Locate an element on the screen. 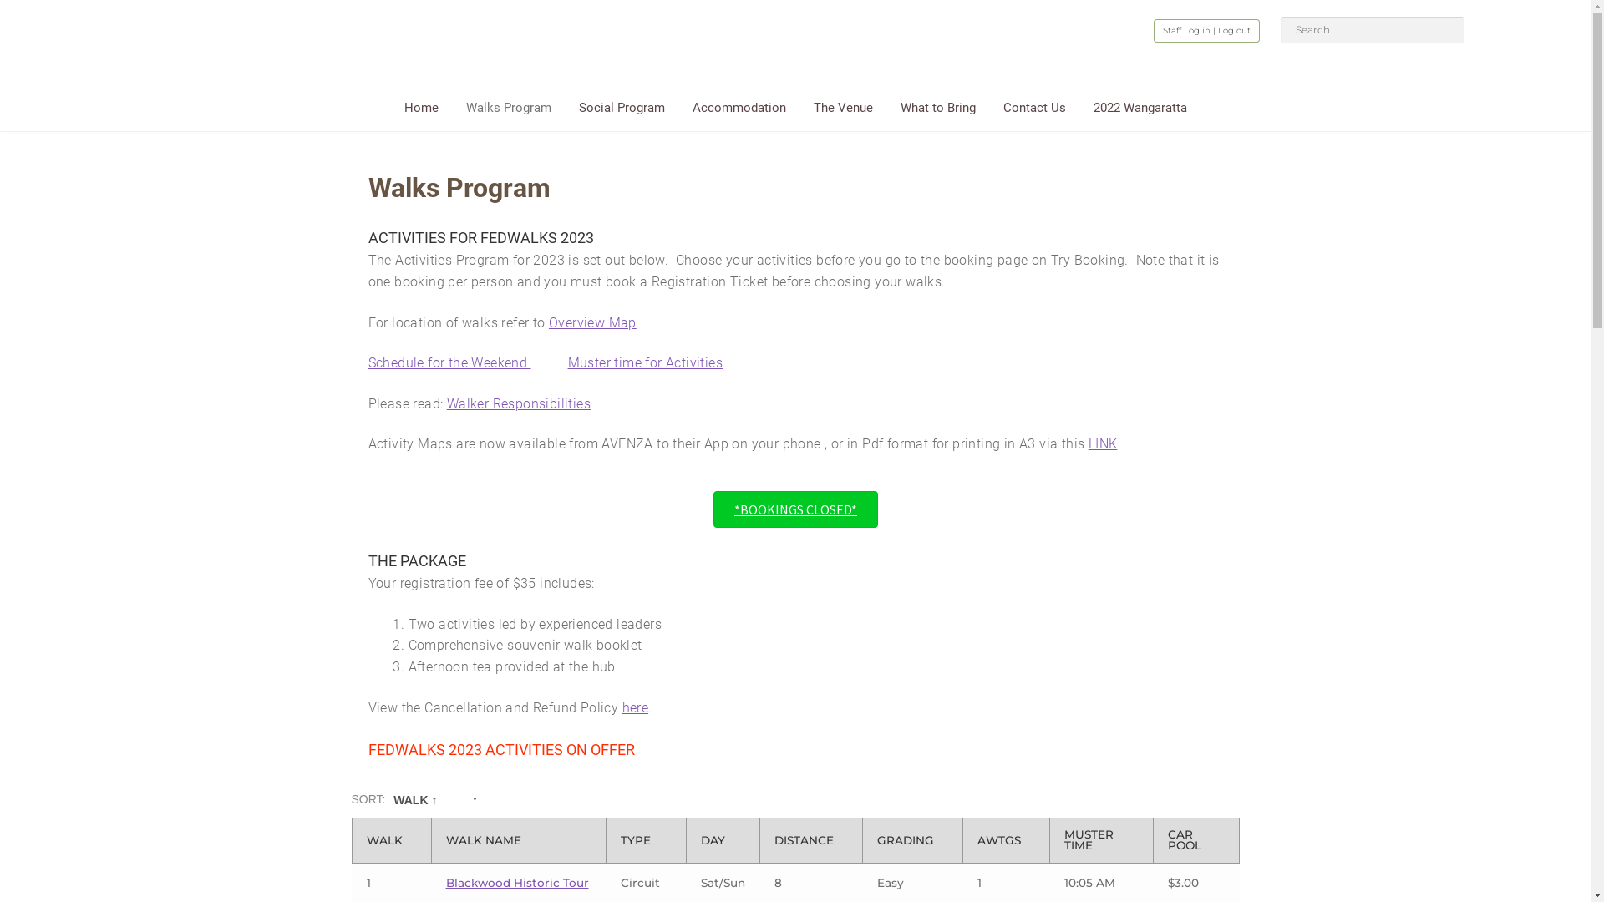  What to Bring is located at coordinates (938, 112).